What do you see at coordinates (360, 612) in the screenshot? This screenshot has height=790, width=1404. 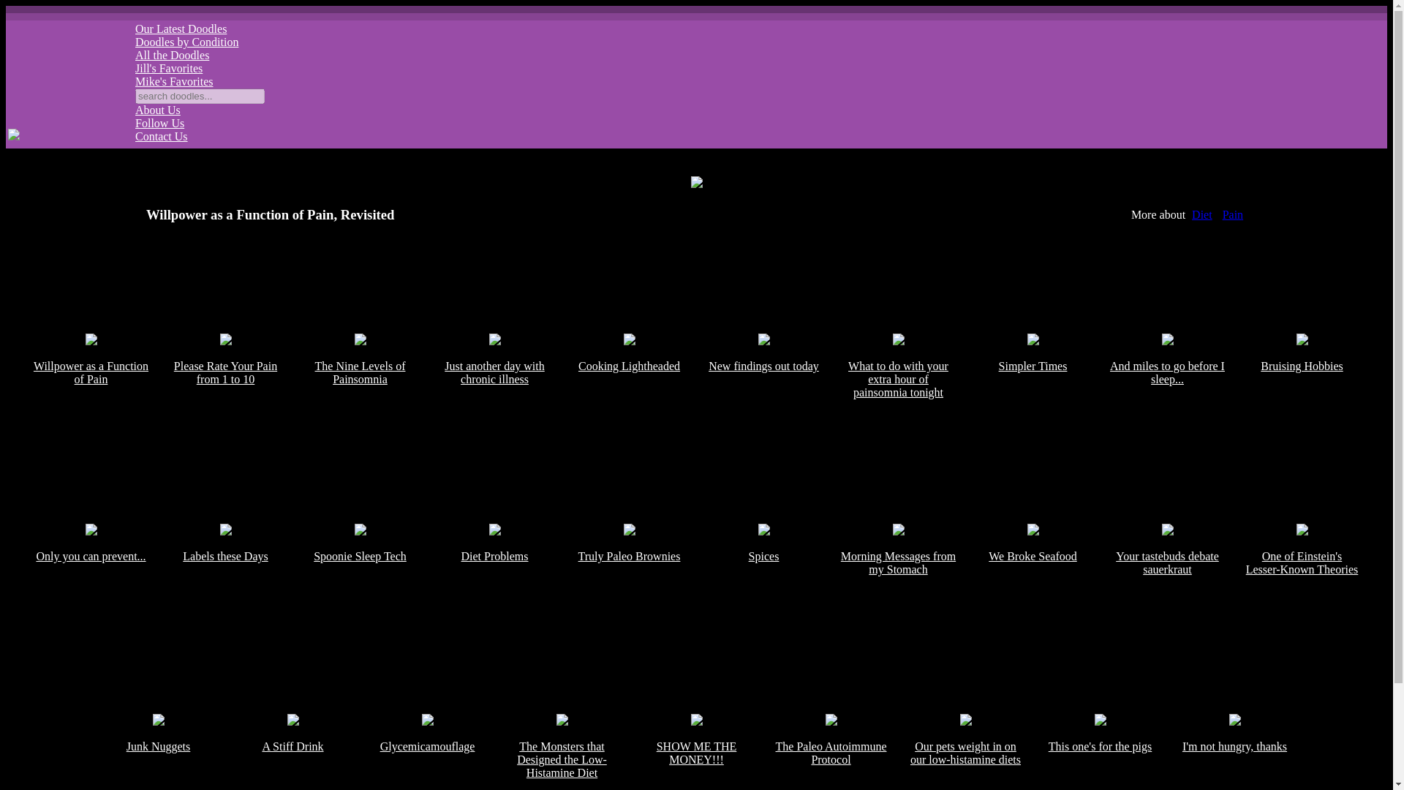 I see `Spoonie Sleep Tech` at bounding box center [360, 612].